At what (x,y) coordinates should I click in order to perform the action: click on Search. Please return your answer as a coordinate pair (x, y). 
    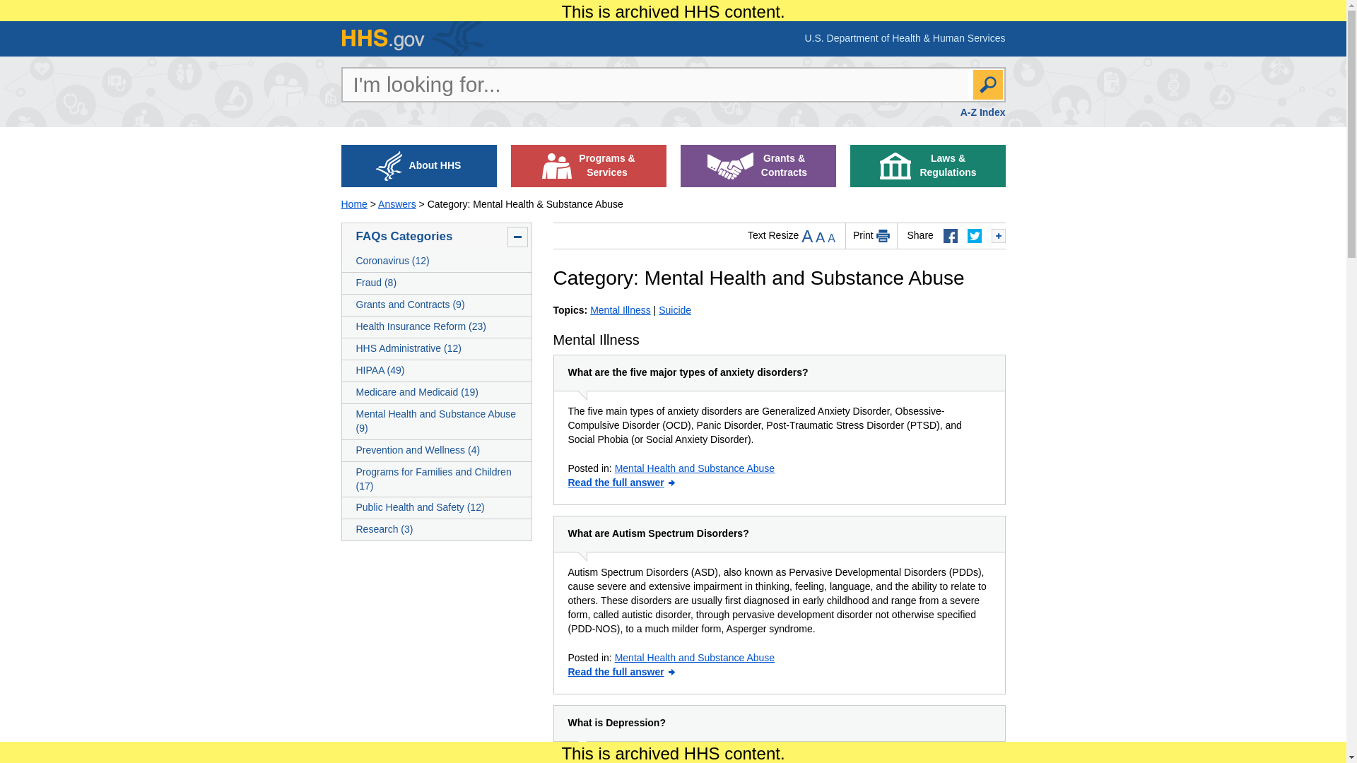
    Looking at the image, I should click on (987, 85).